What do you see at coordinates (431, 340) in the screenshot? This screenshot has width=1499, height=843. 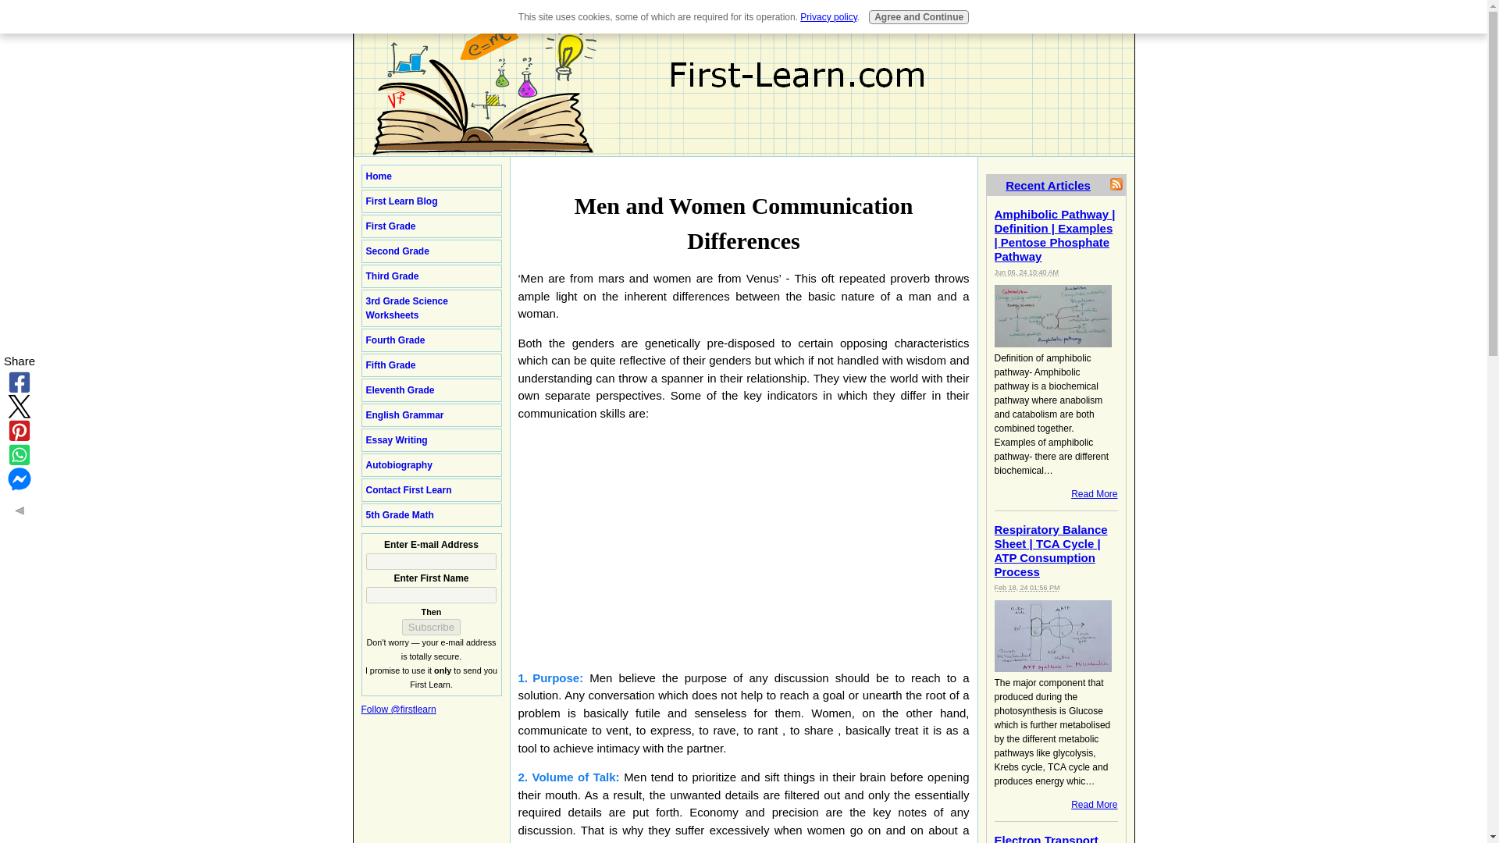 I see `Fourth Grade` at bounding box center [431, 340].